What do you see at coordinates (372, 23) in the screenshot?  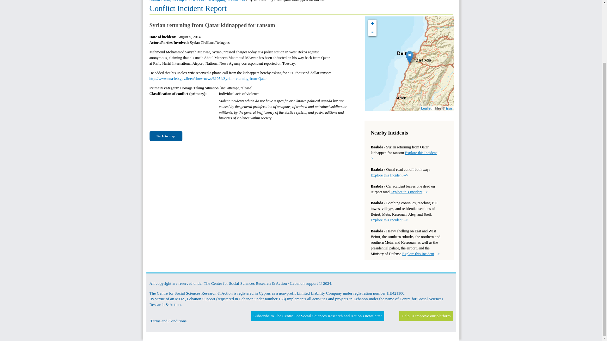 I see `Zoom in` at bounding box center [372, 23].